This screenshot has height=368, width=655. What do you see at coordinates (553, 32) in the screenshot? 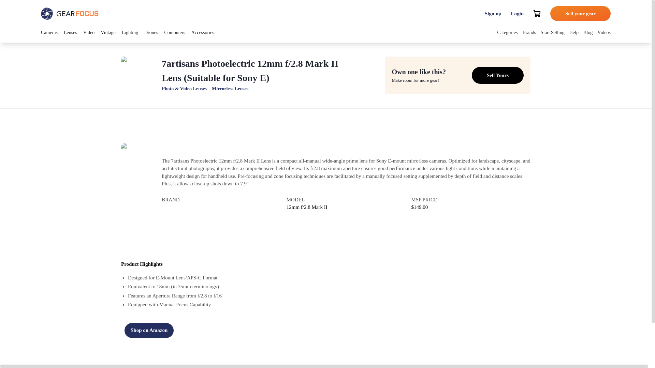
I see `Start Selling` at bounding box center [553, 32].